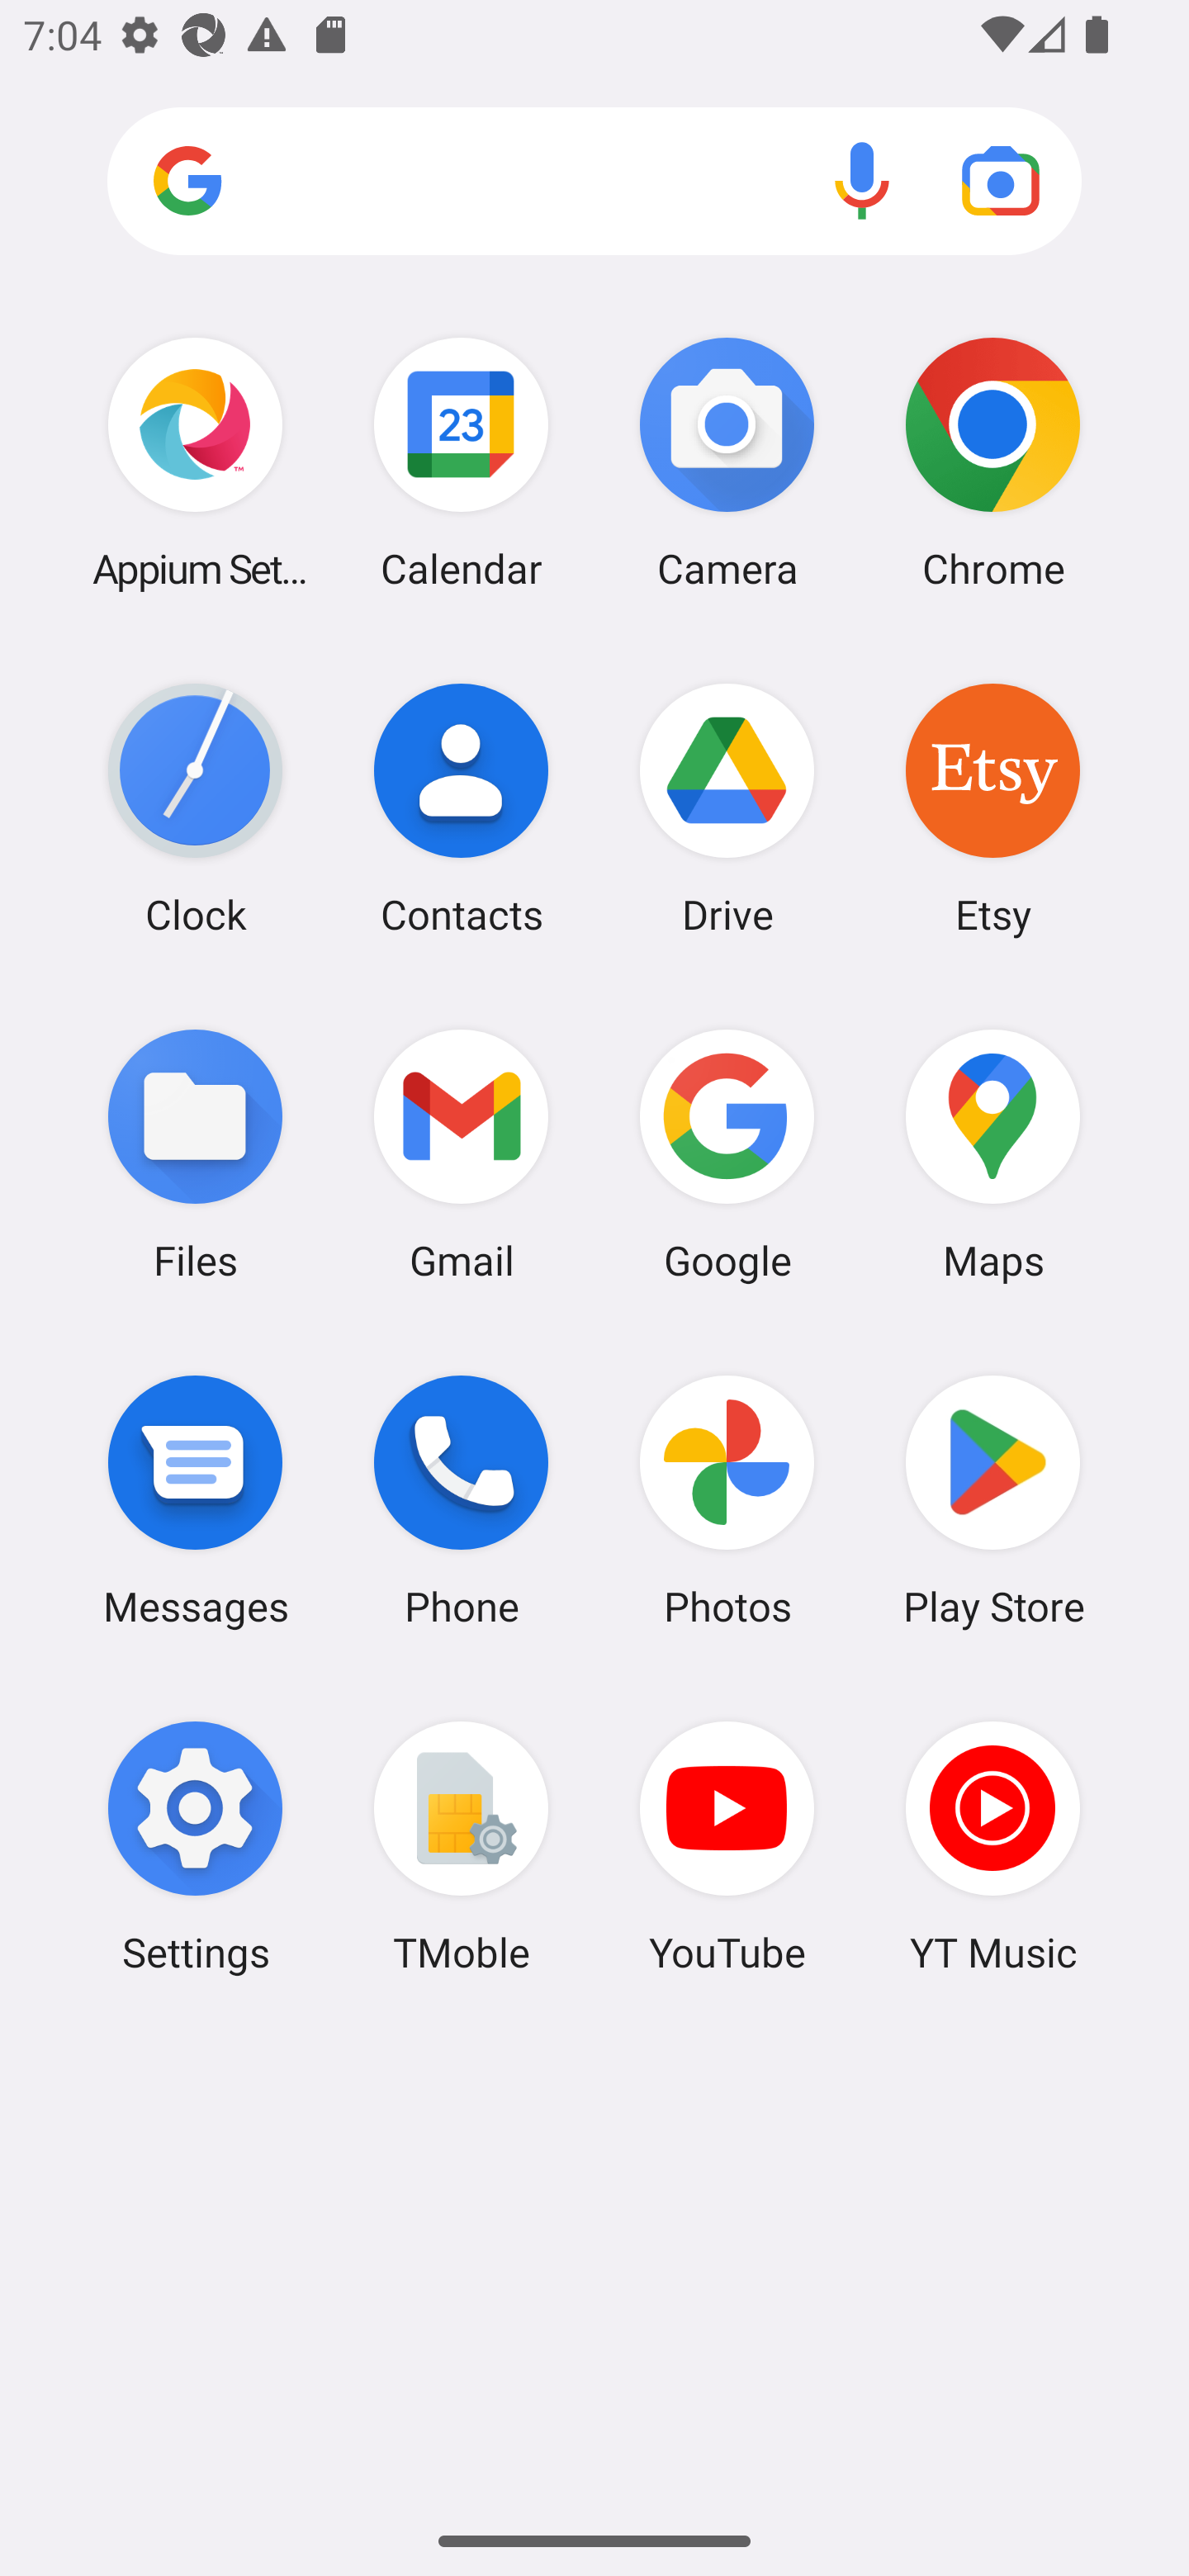 This screenshot has height=2576, width=1189. What do you see at coordinates (727, 1500) in the screenshot?
I see `Photos` at bounding box center [727, 1500].